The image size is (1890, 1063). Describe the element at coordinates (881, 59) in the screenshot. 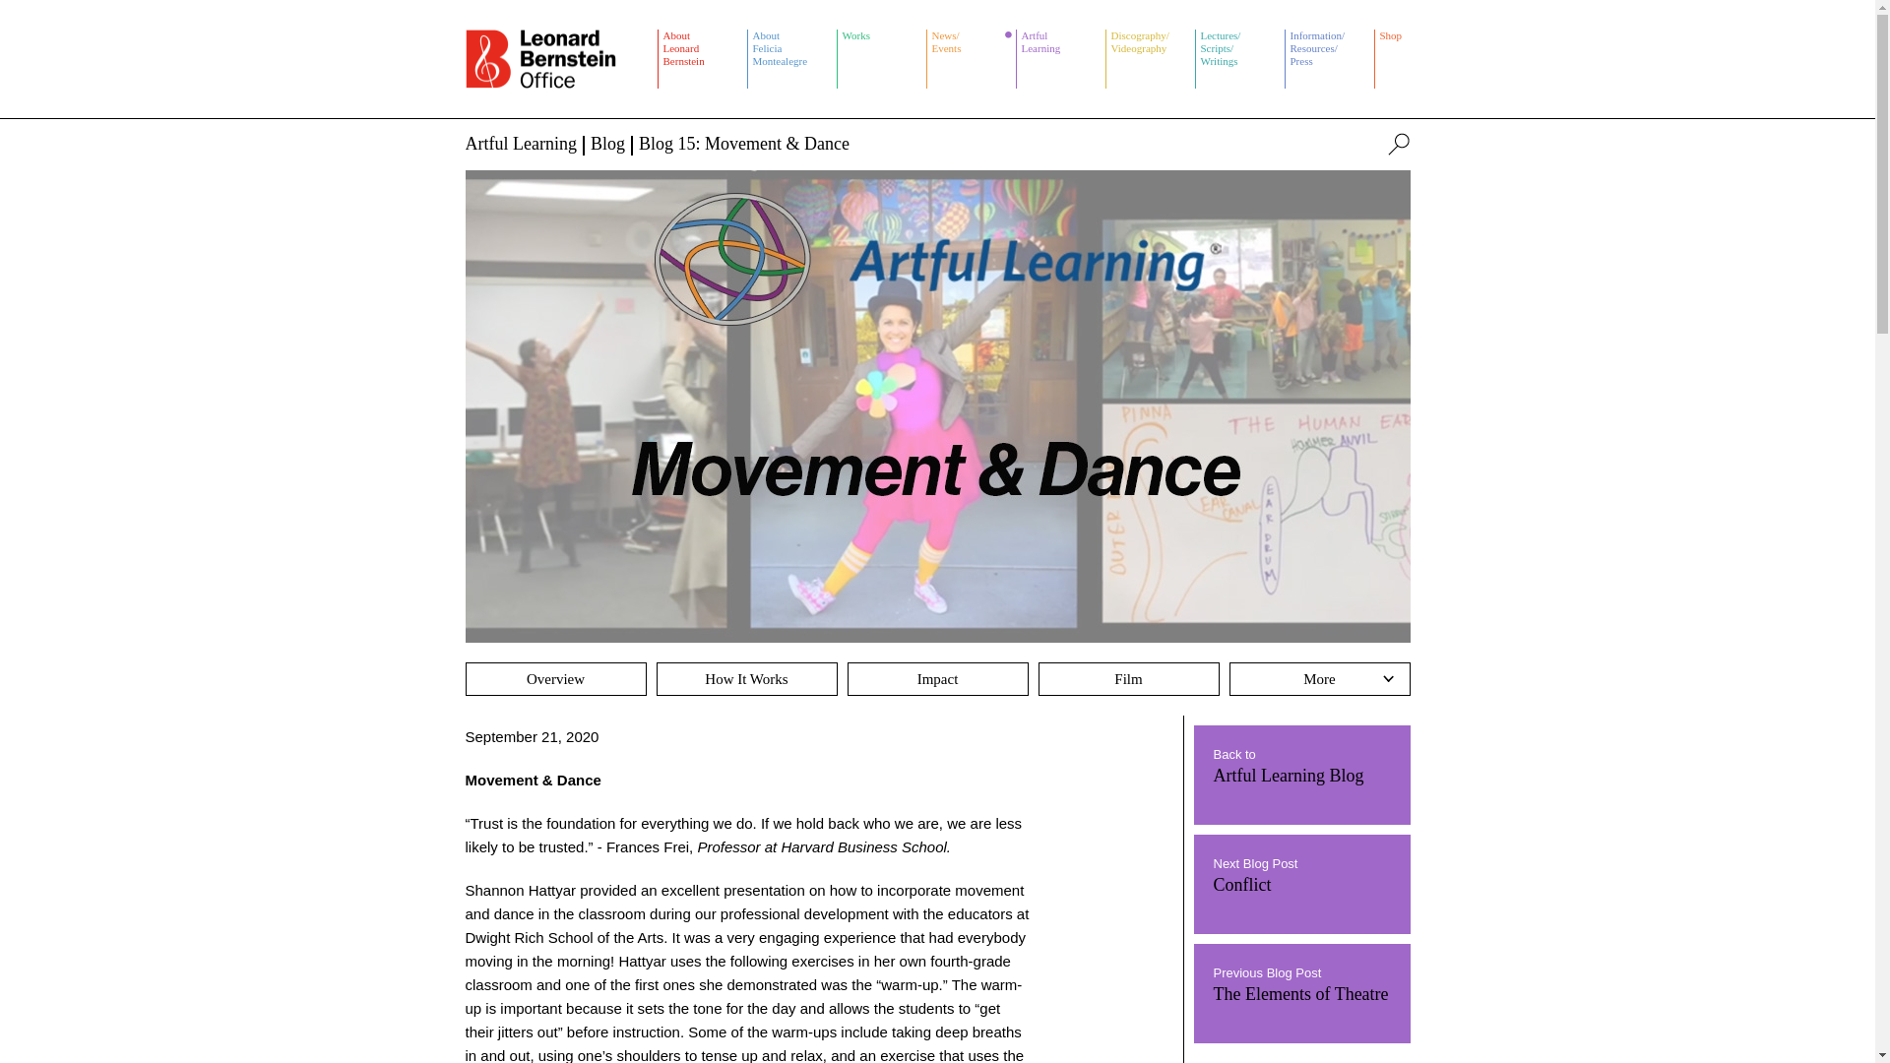

I see `Search...` at that location.